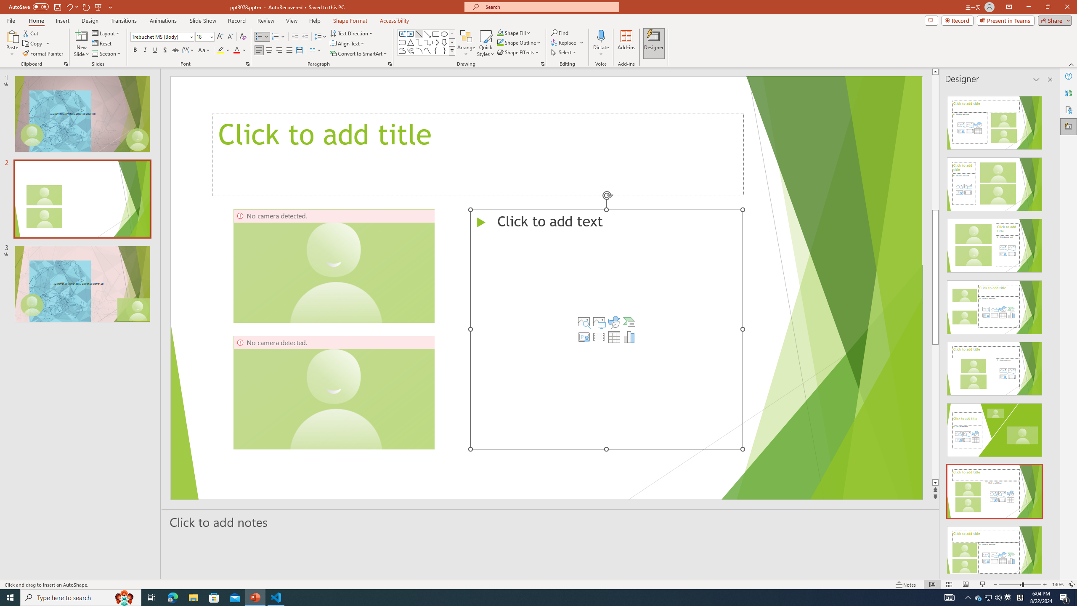 The image size is (1077, 606). I want to click on Curve, so click(427, 50).